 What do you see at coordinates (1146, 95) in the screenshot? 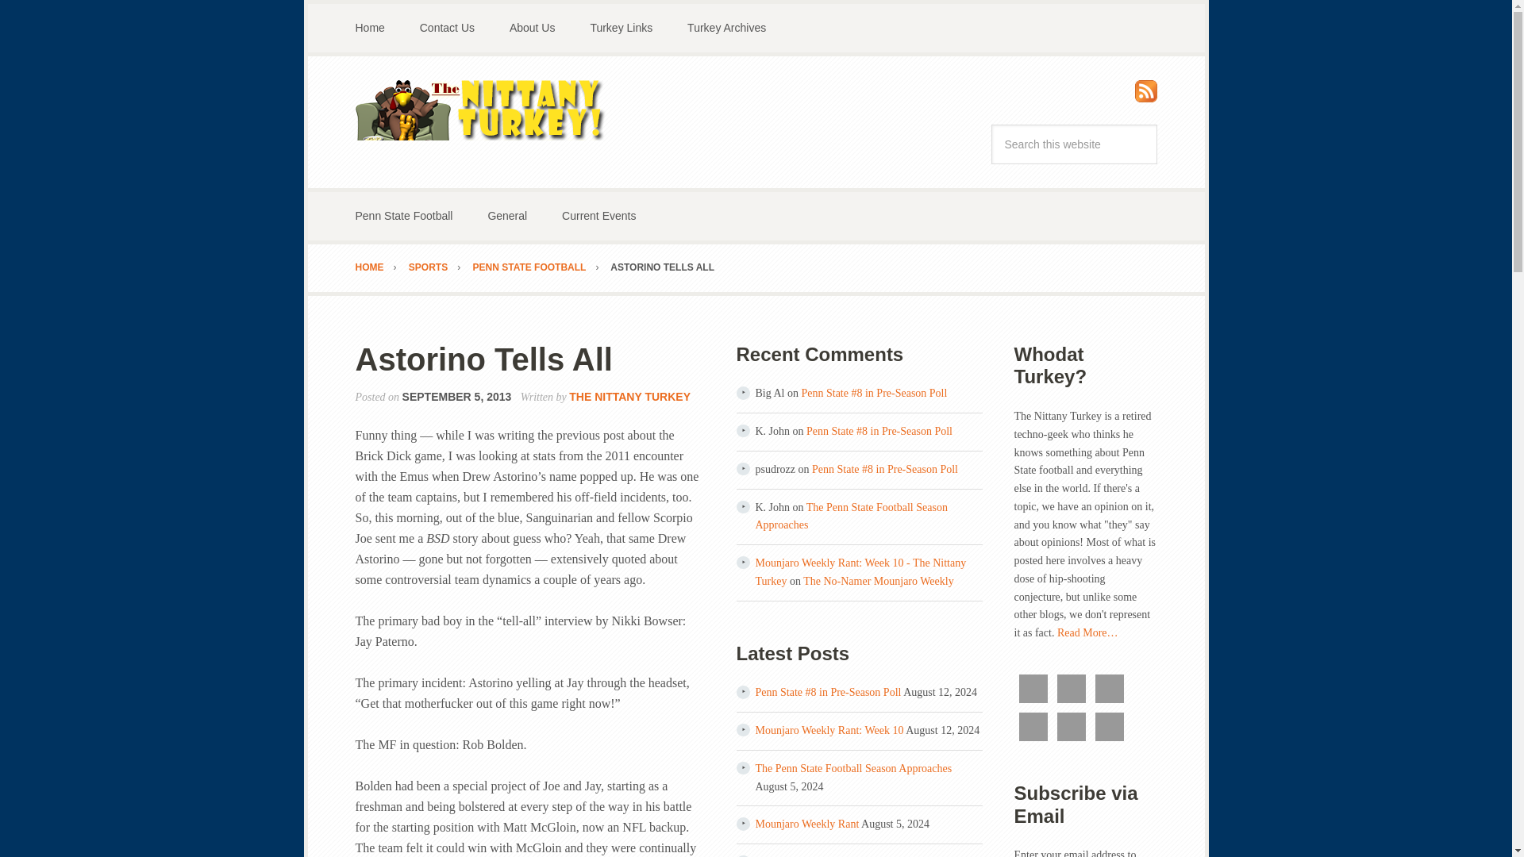
I see `Subscribe to posts` at bounding box center [1146, 95].